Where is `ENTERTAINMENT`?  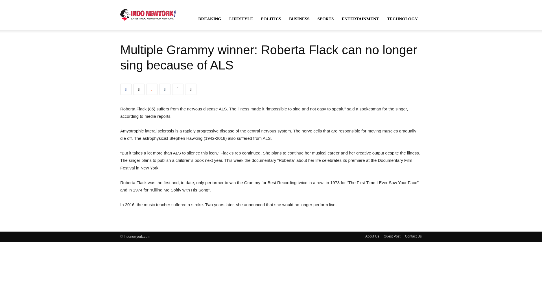 ENTERTAINMENT is located at coordinates (360, 19).